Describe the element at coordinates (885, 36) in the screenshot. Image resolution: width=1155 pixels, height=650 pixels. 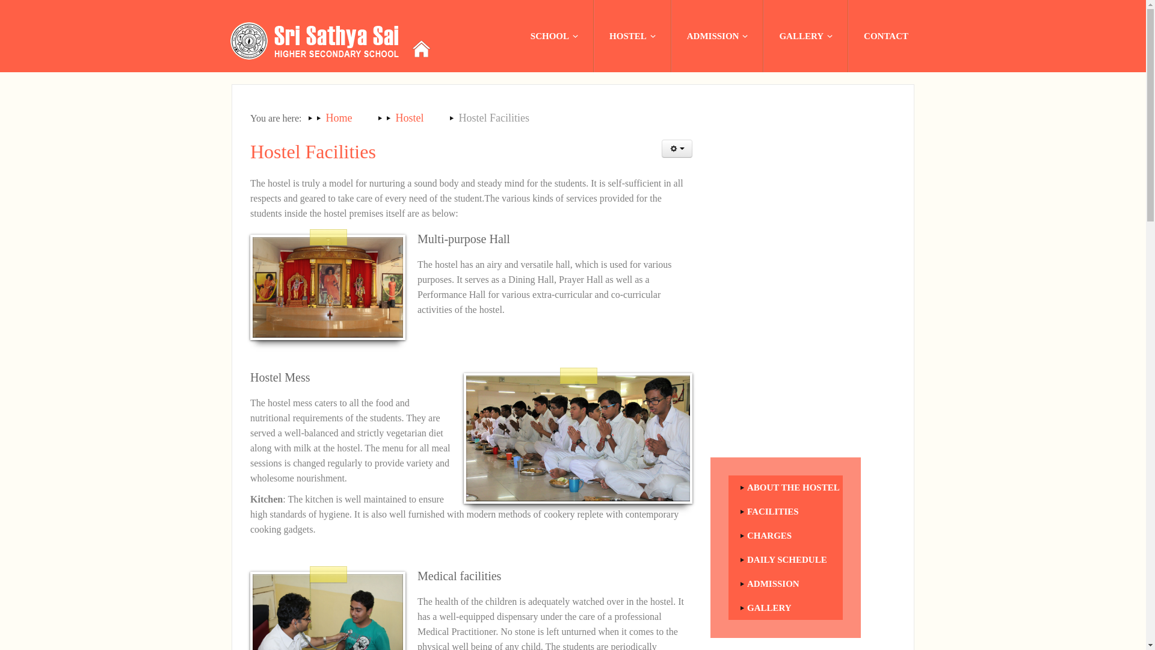
I see `CONTACT` at that location.